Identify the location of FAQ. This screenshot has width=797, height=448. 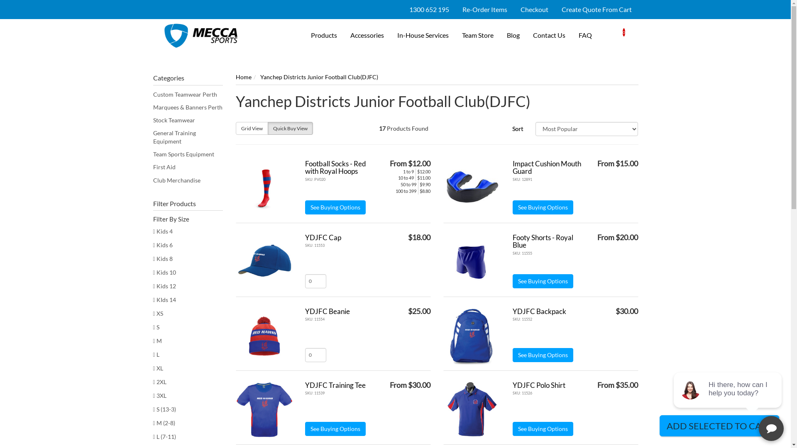
(585, 36).